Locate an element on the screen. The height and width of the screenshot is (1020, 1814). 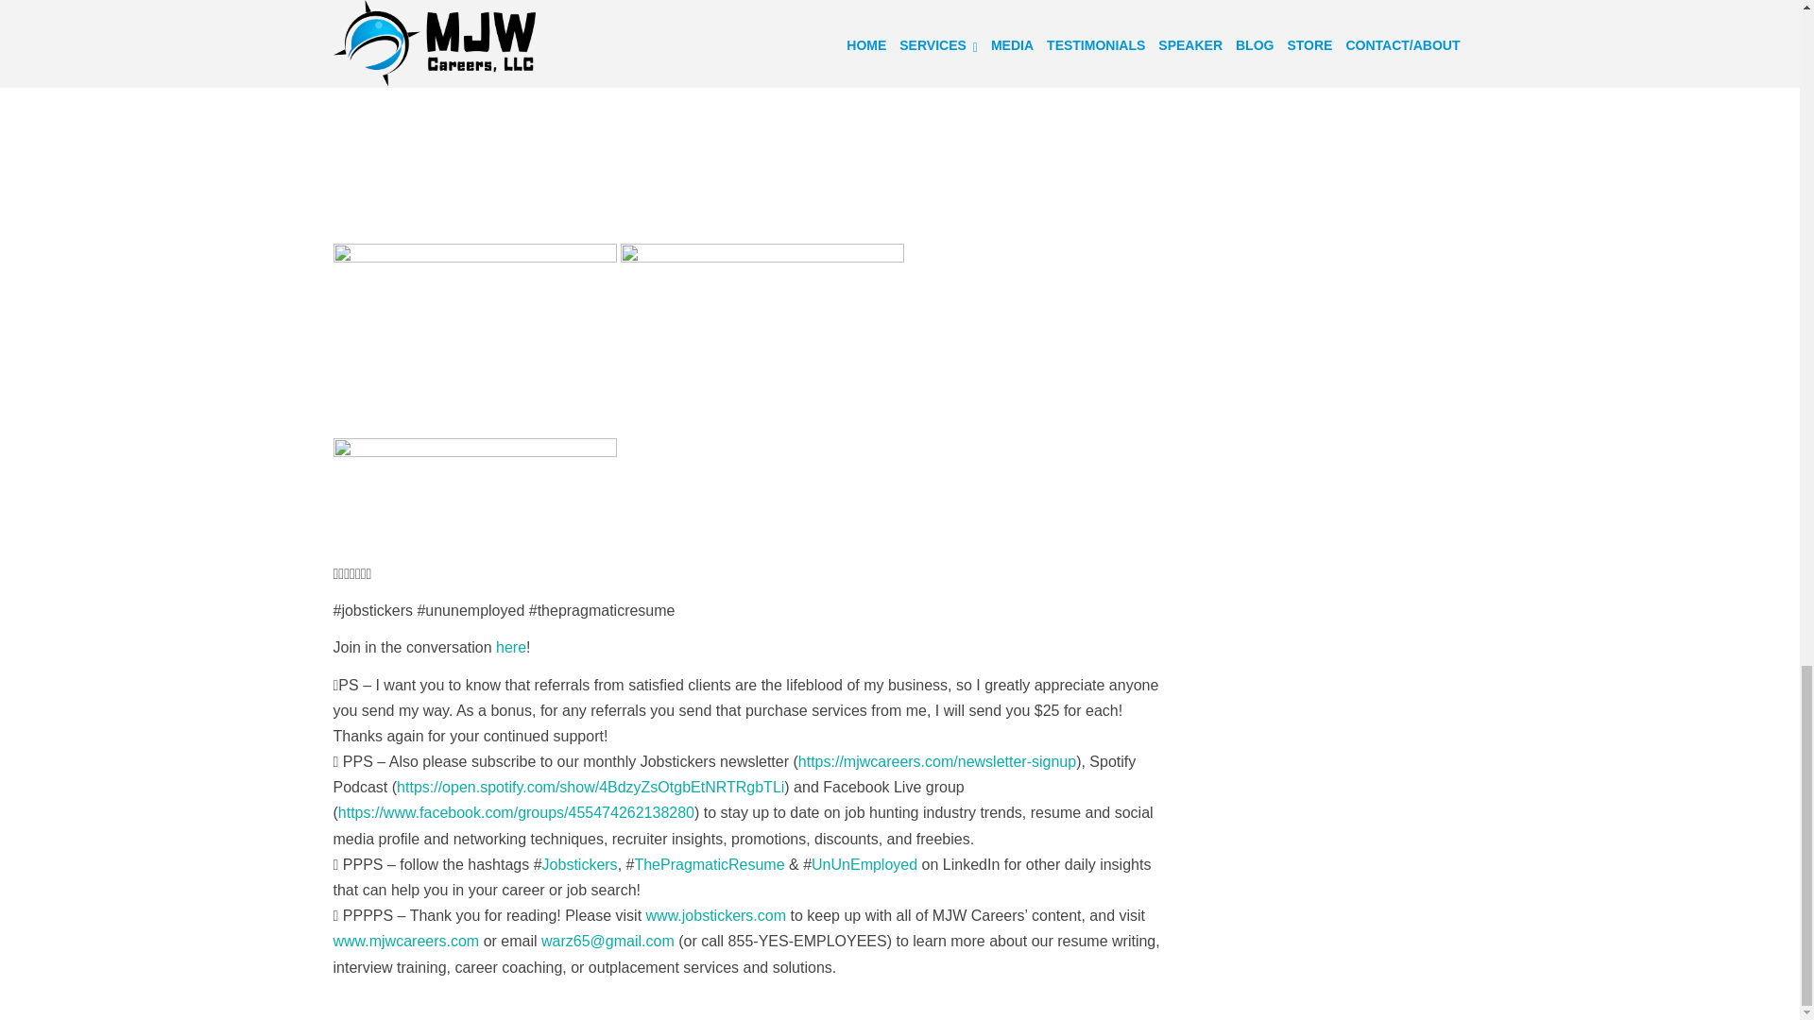
www.jobstickers.com is located at coordinates (715, 916).